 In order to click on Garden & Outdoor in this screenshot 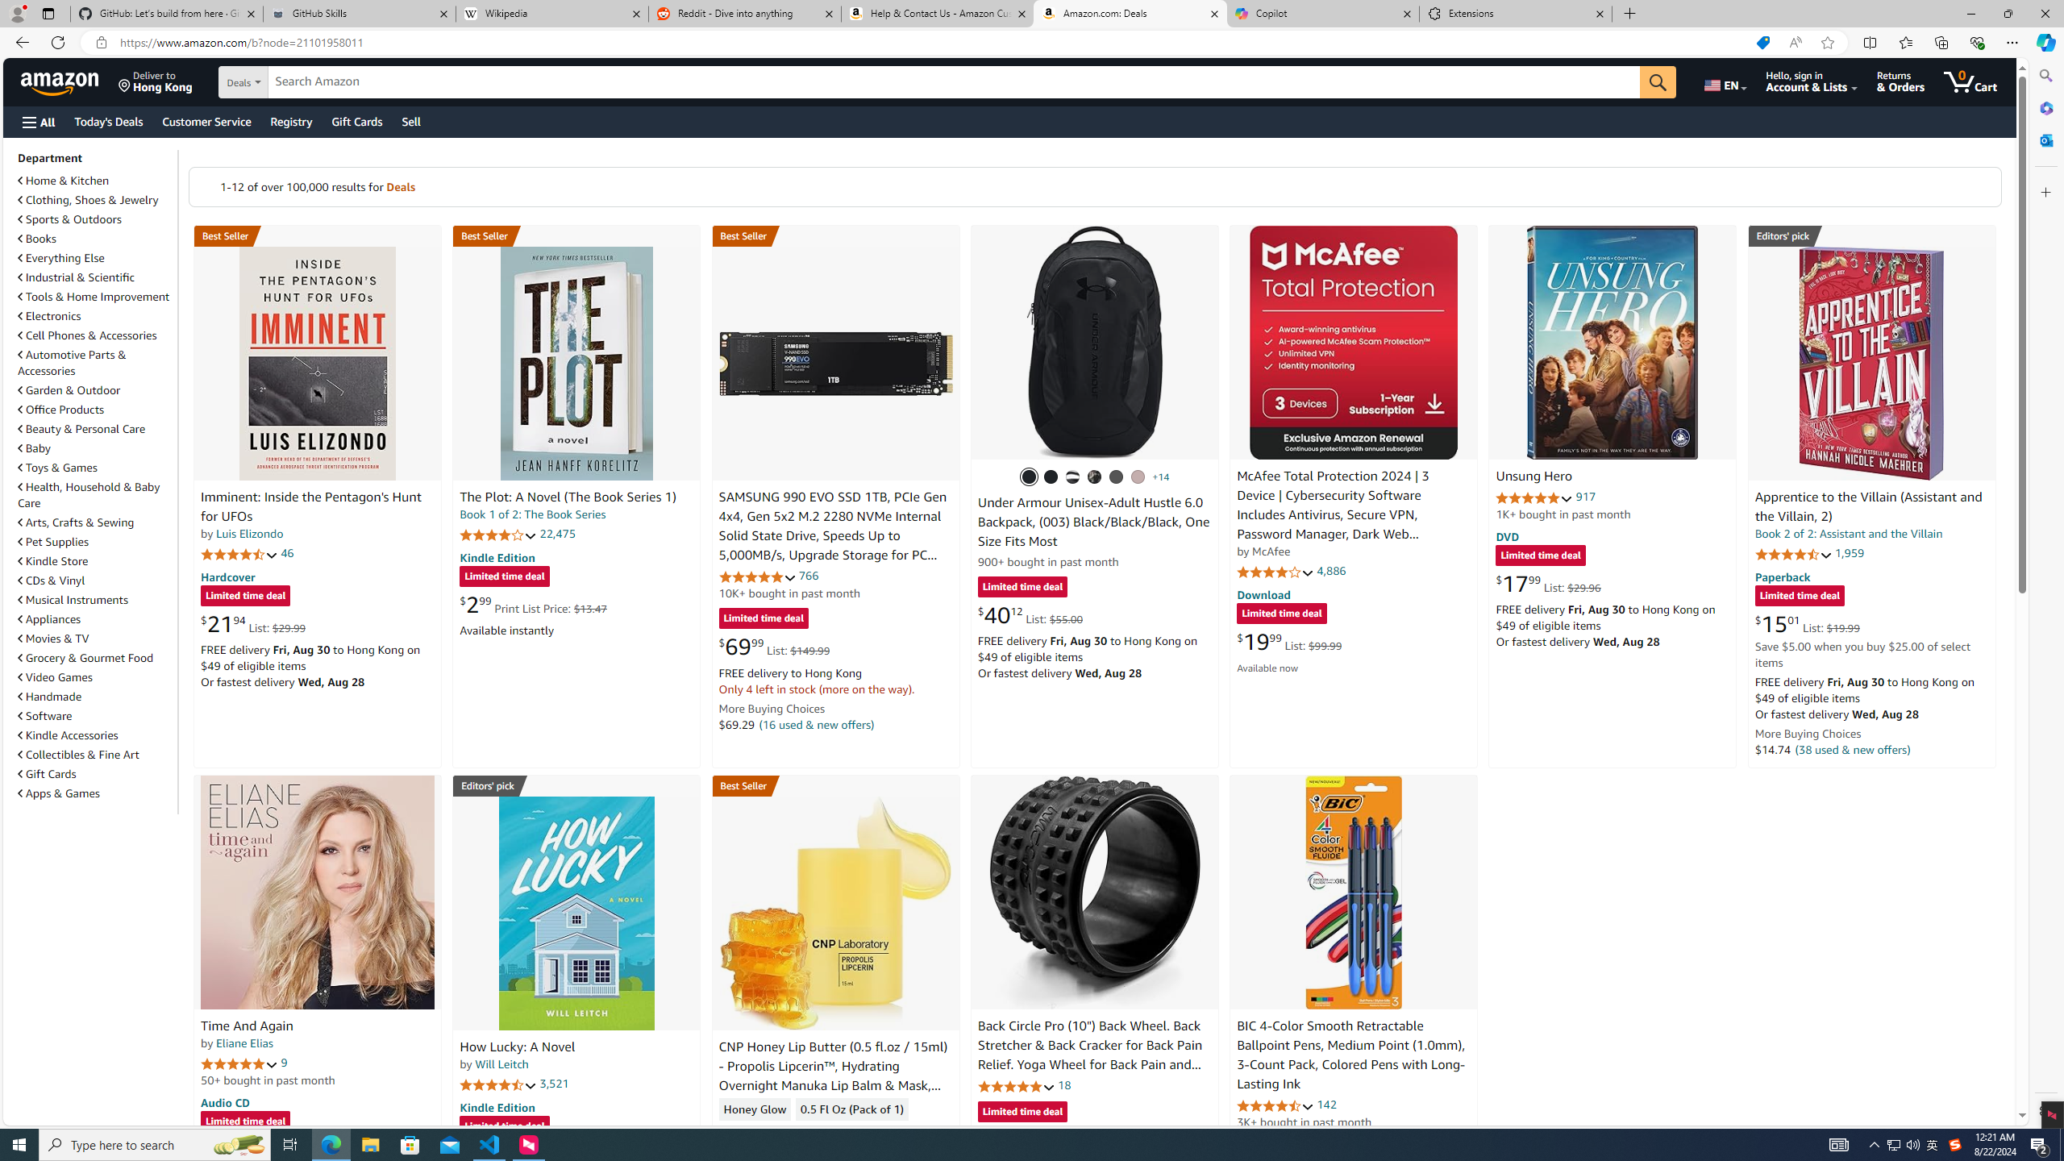, I will do `click(96, 389)`.